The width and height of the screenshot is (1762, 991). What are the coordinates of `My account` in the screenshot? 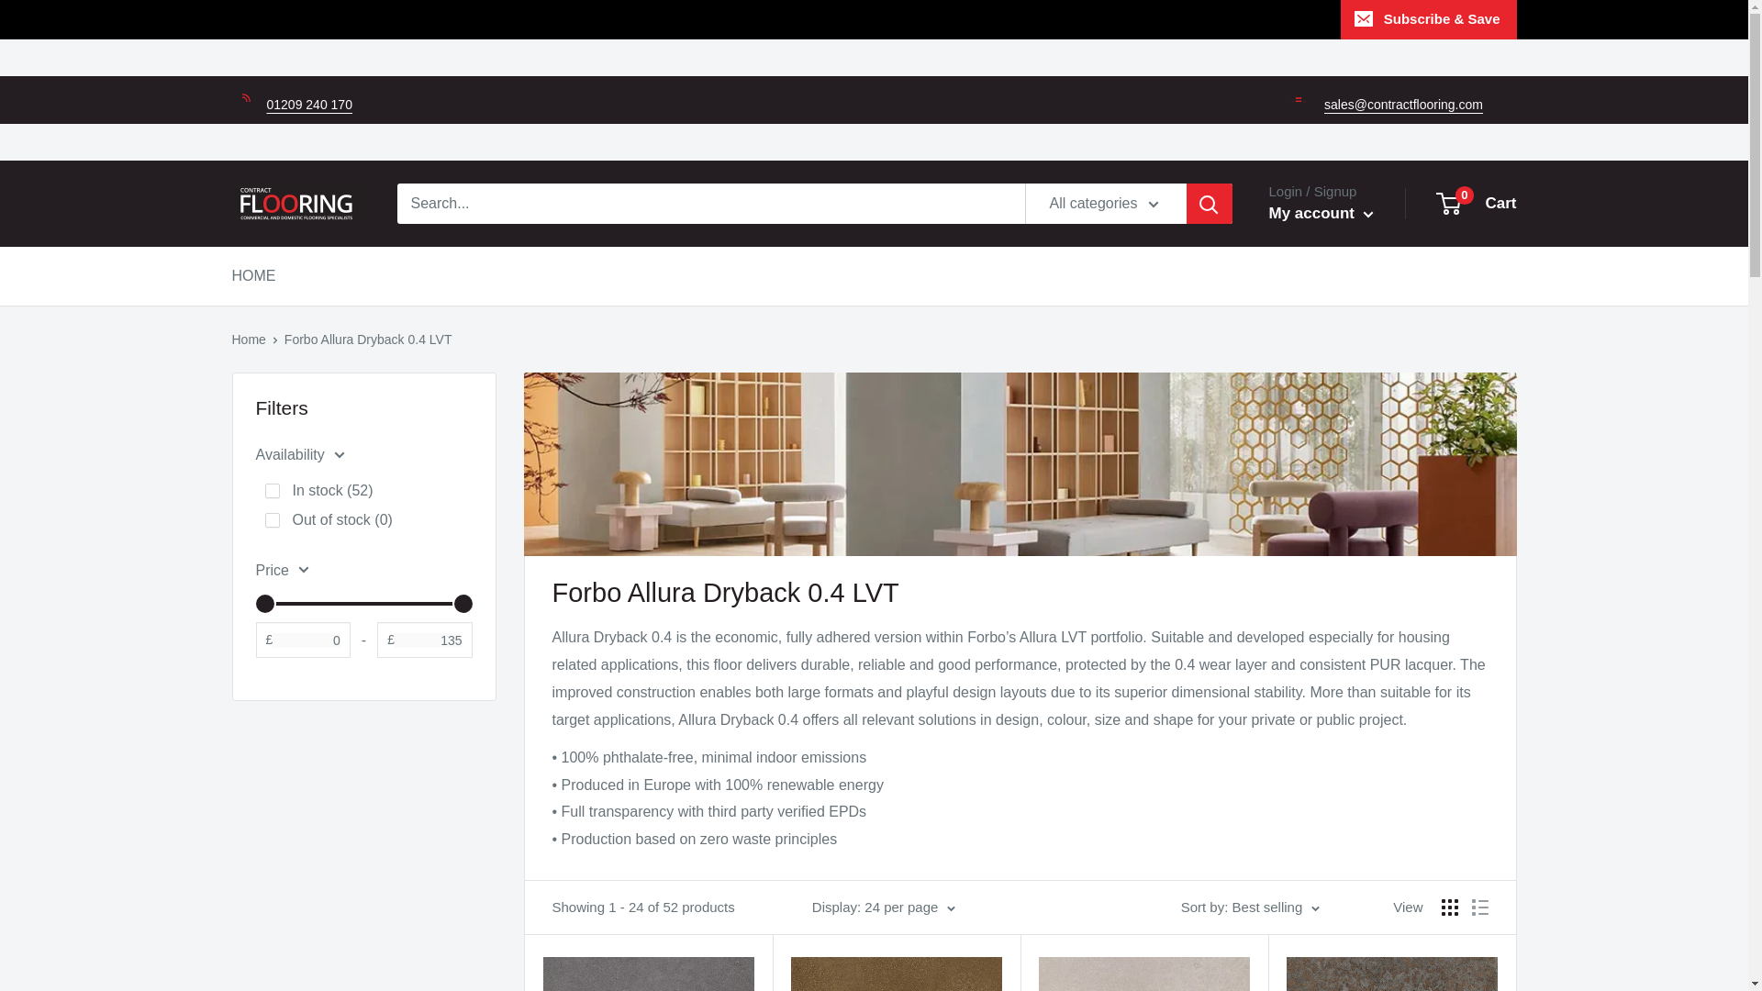 It's located at (1320, 214).